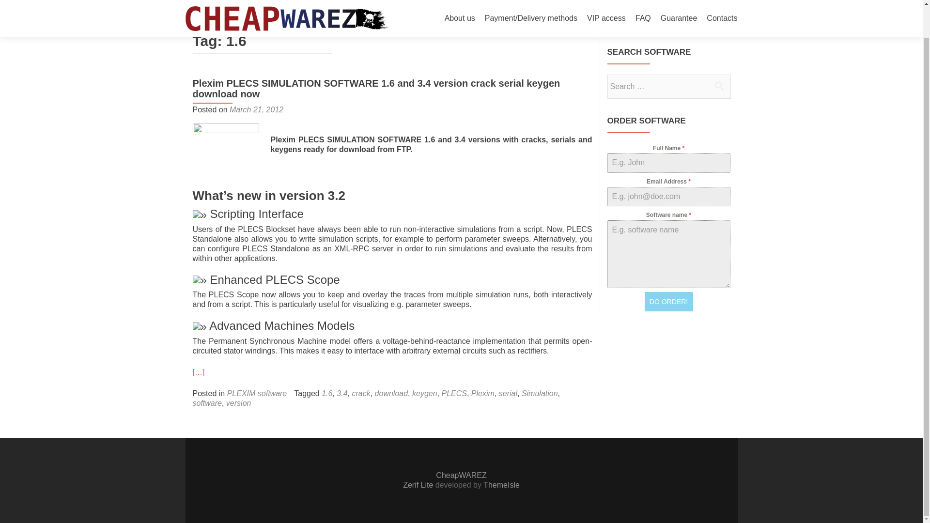 This screenshot has height=523, width=930. What do you see at coordinates (238, 403) in the screenshot?
I see `version` at bounding box center [238, 403].